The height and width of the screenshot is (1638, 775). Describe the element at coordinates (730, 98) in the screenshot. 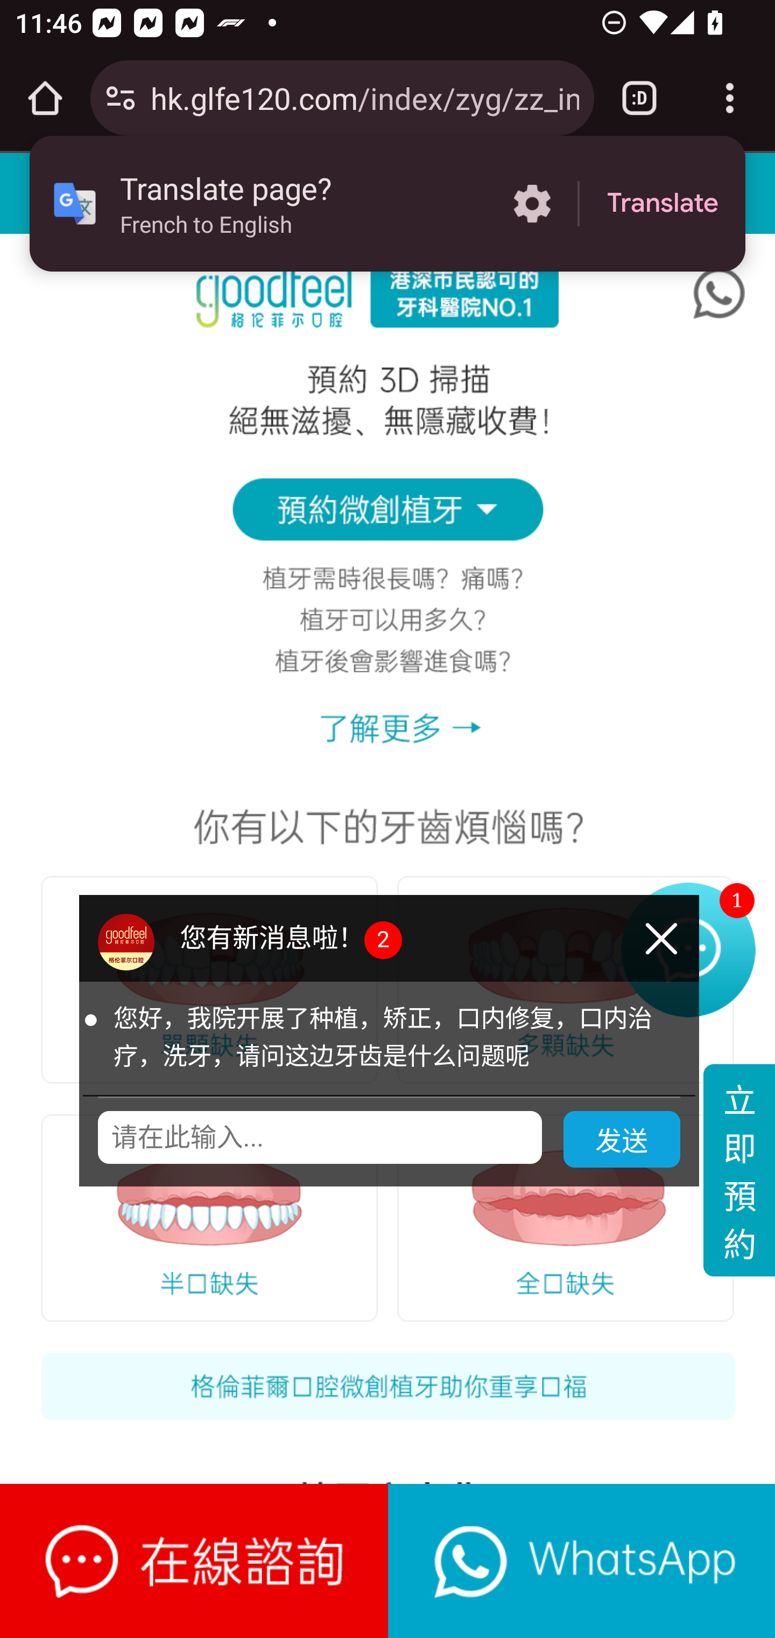

I see `Customize and control Google Chrome` at that location.